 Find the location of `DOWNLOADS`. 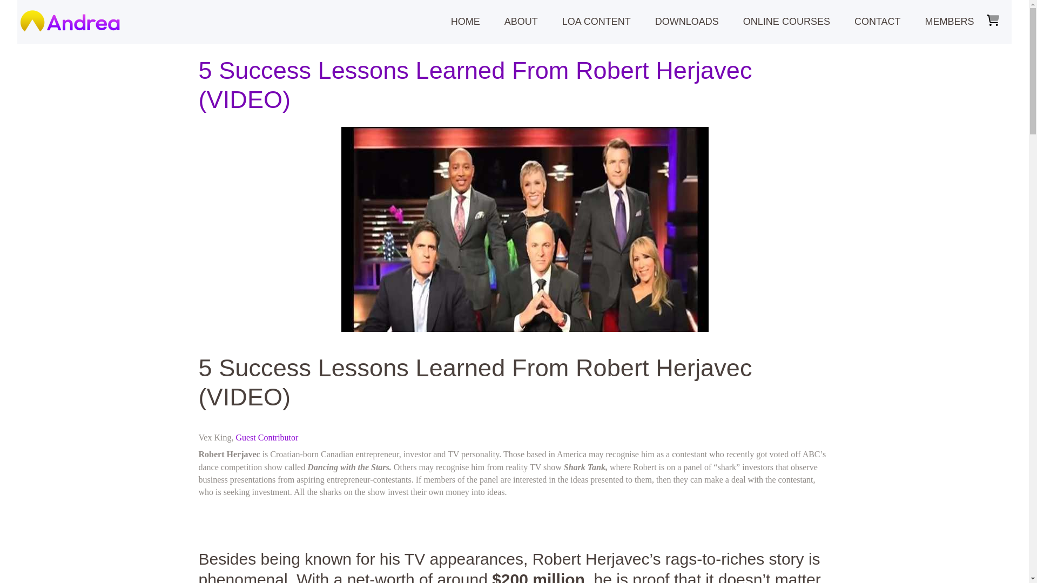

DOWNLOADS is located at coordinates (687, 22).